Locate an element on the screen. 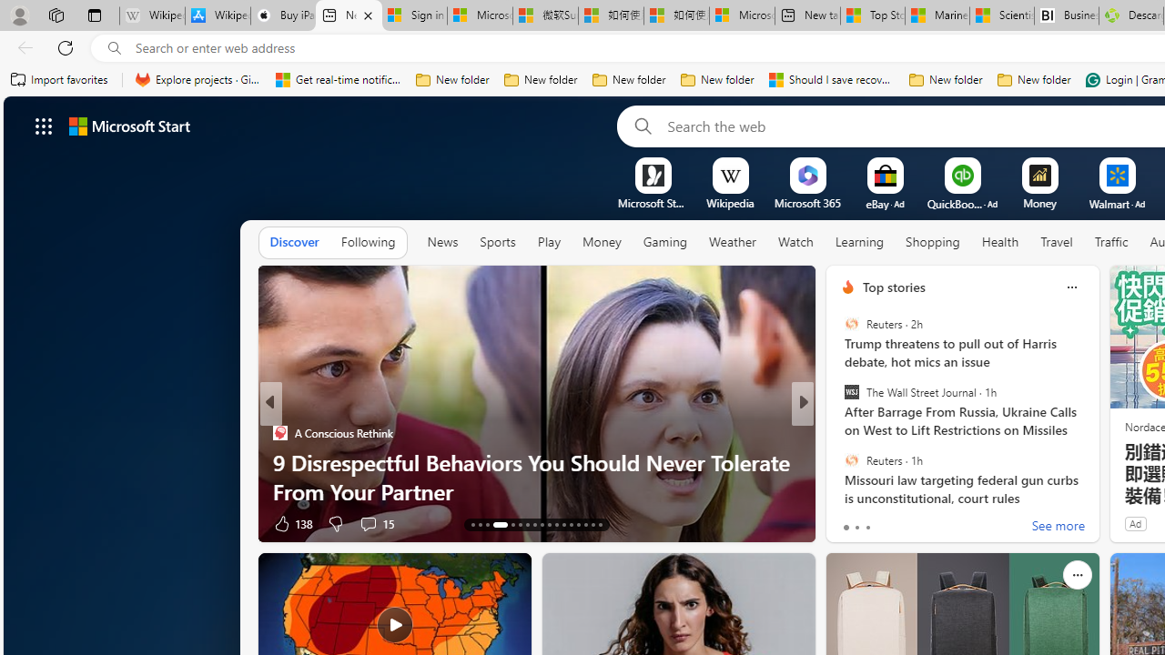 This screenshot has height=655, width=1165. View comments 35 Comment is located at coordinates (930, 522).